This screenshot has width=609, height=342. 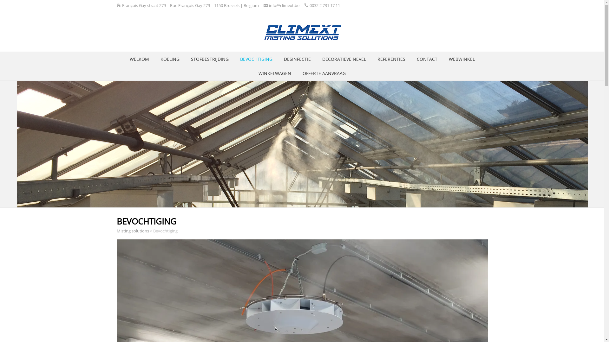 What do you see at coordinates (297, 59) in the screenshot?
I see `DESINFECTIE` at bounding box center [297, 59].